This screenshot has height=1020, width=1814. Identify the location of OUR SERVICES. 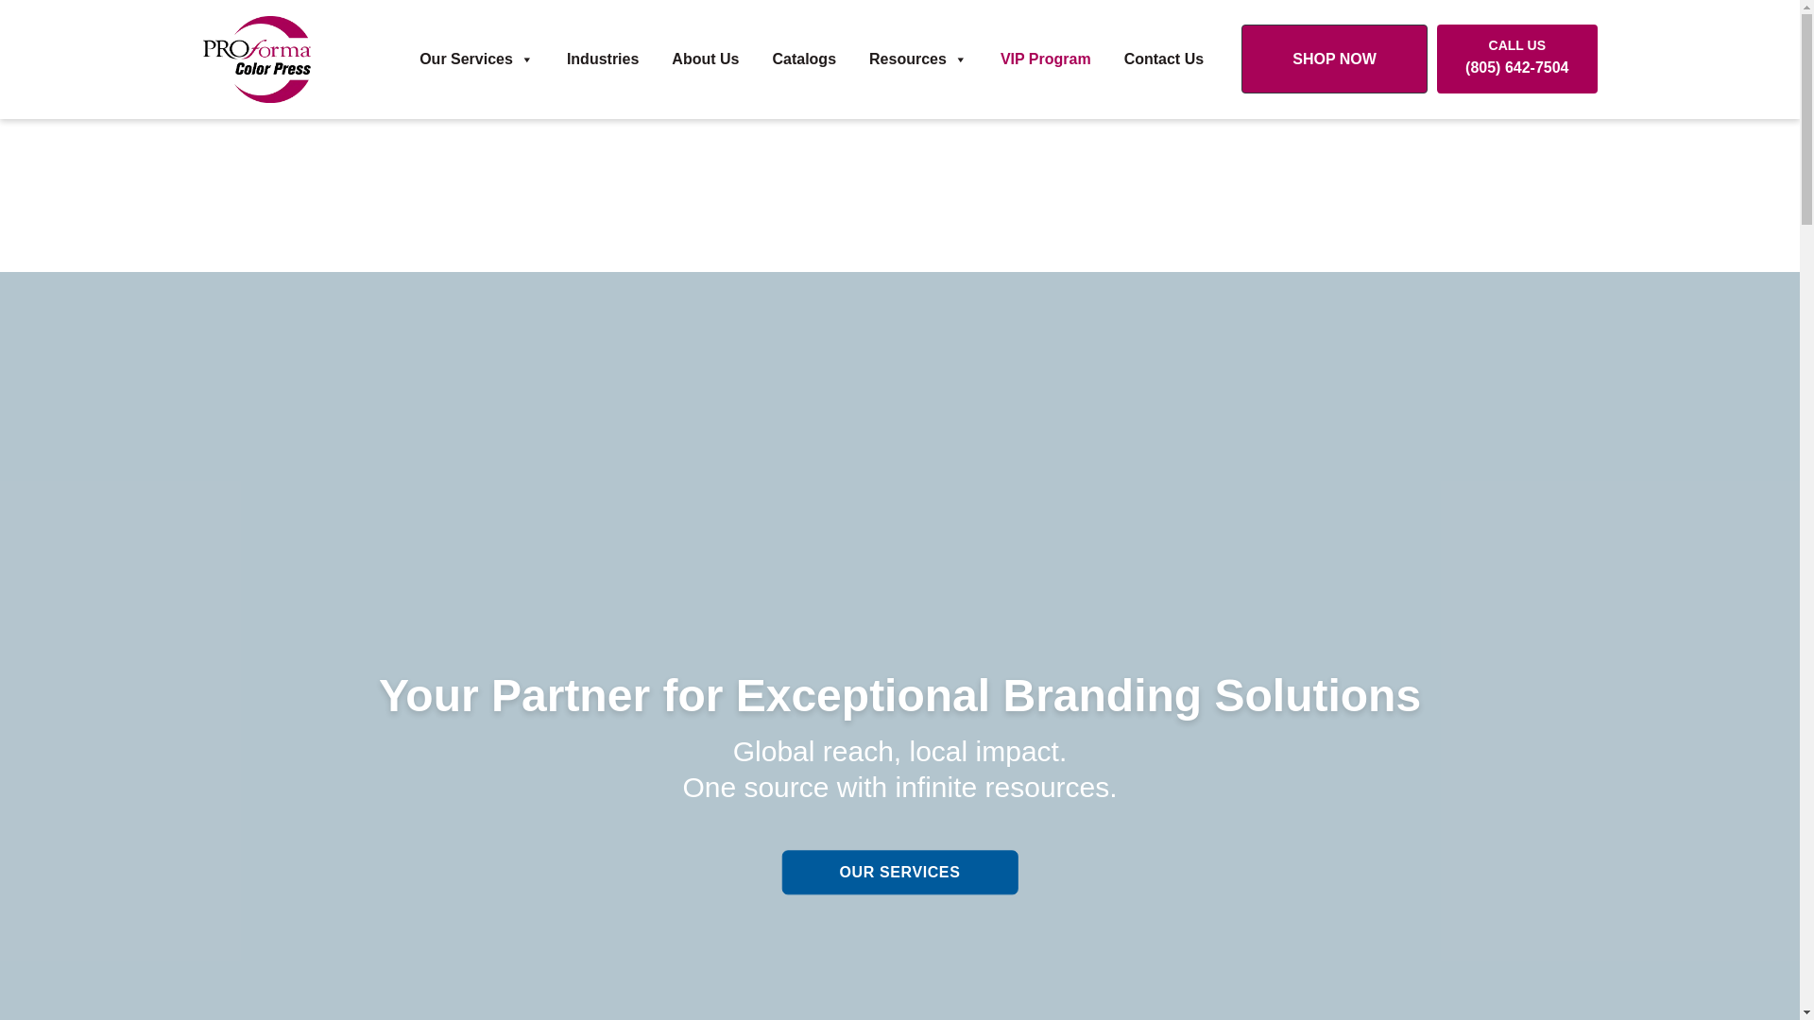
(899, 873).